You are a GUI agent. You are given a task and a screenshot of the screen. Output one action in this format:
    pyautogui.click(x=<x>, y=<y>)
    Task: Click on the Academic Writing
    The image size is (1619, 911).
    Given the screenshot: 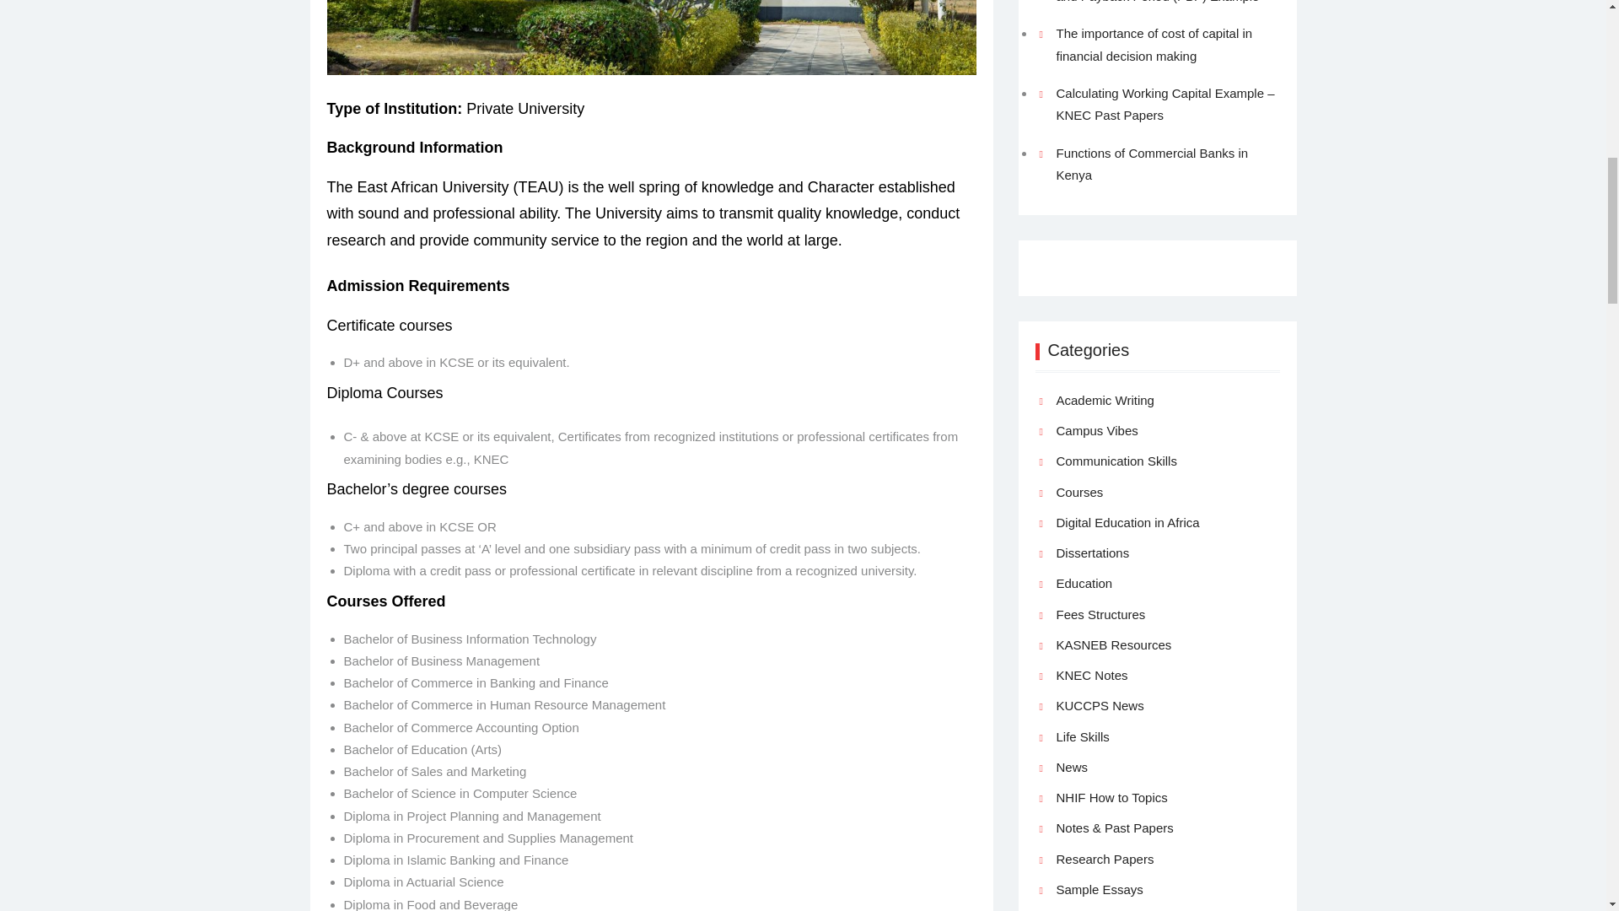 What is the action you would take?
    pyautogui.click(x=1104, y=401)
    